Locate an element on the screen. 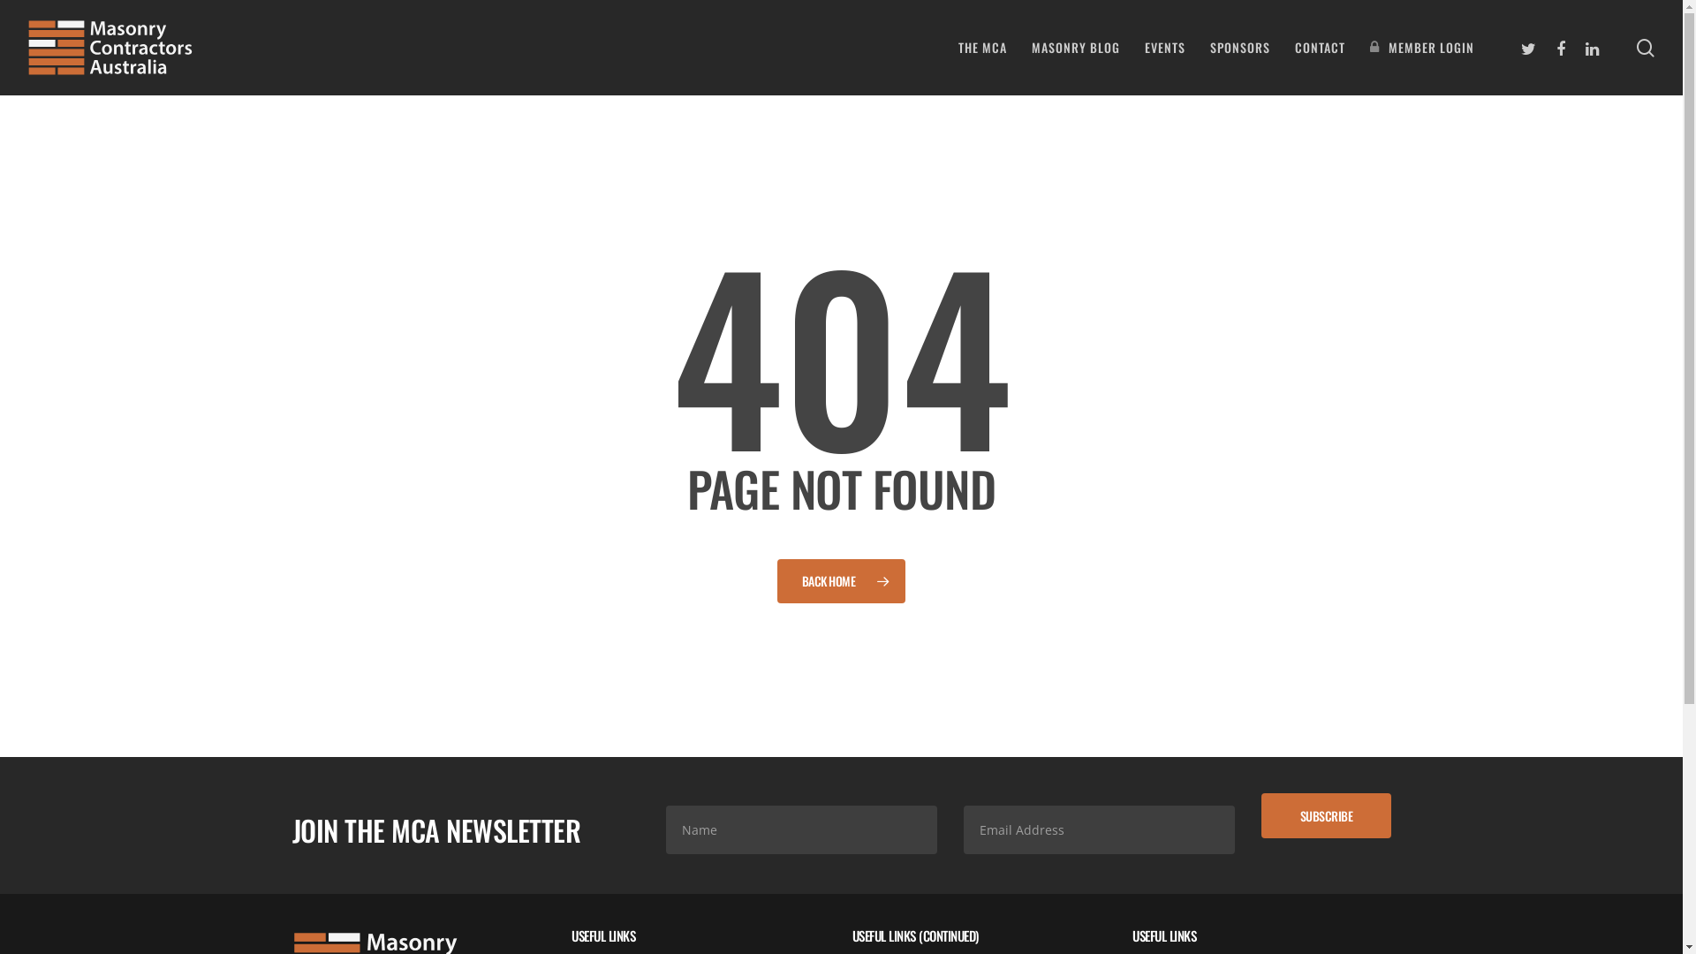  search is located at coordinates (1646, 48).